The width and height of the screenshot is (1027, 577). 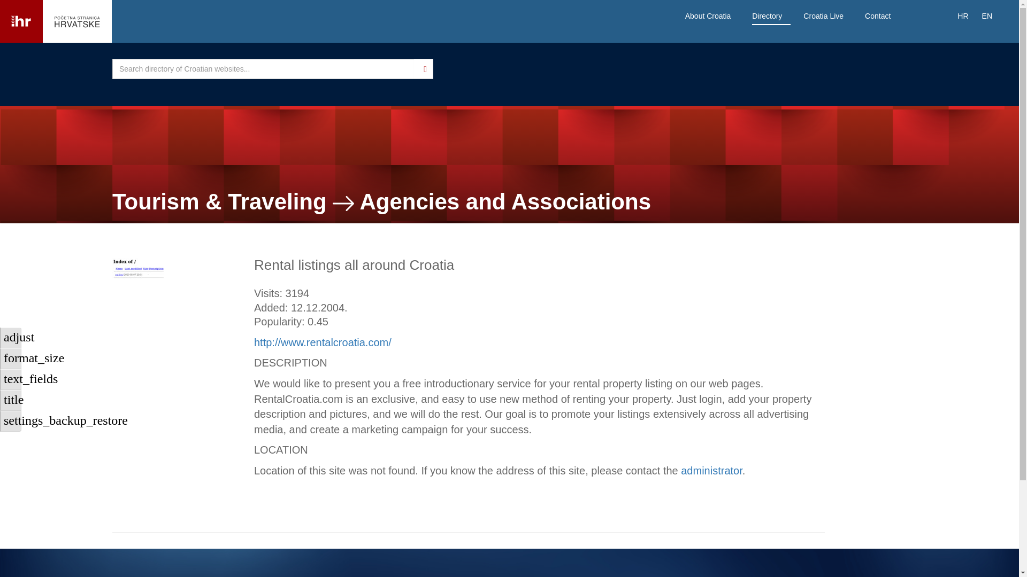 I want to click on Contact, so click(x=878, y=16).